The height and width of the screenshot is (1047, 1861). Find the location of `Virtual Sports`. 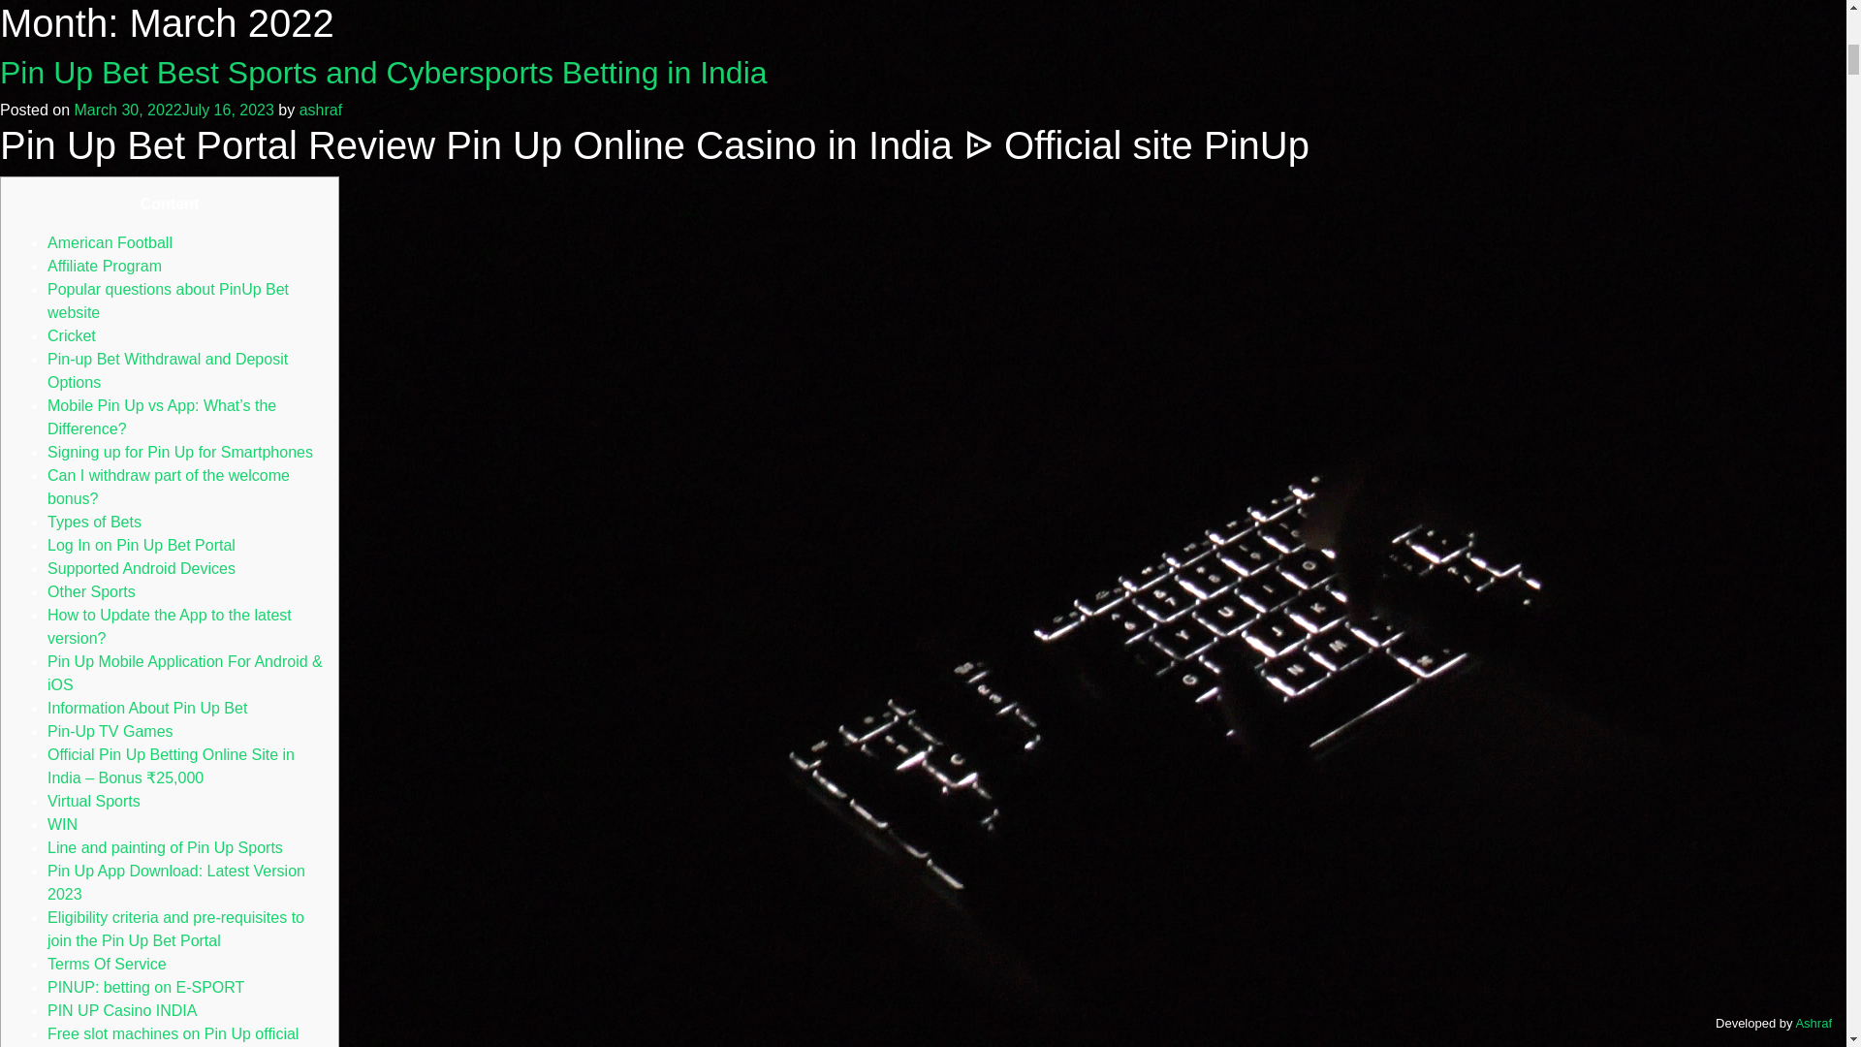

Virtual Sports is located at coordinates (94, 801).